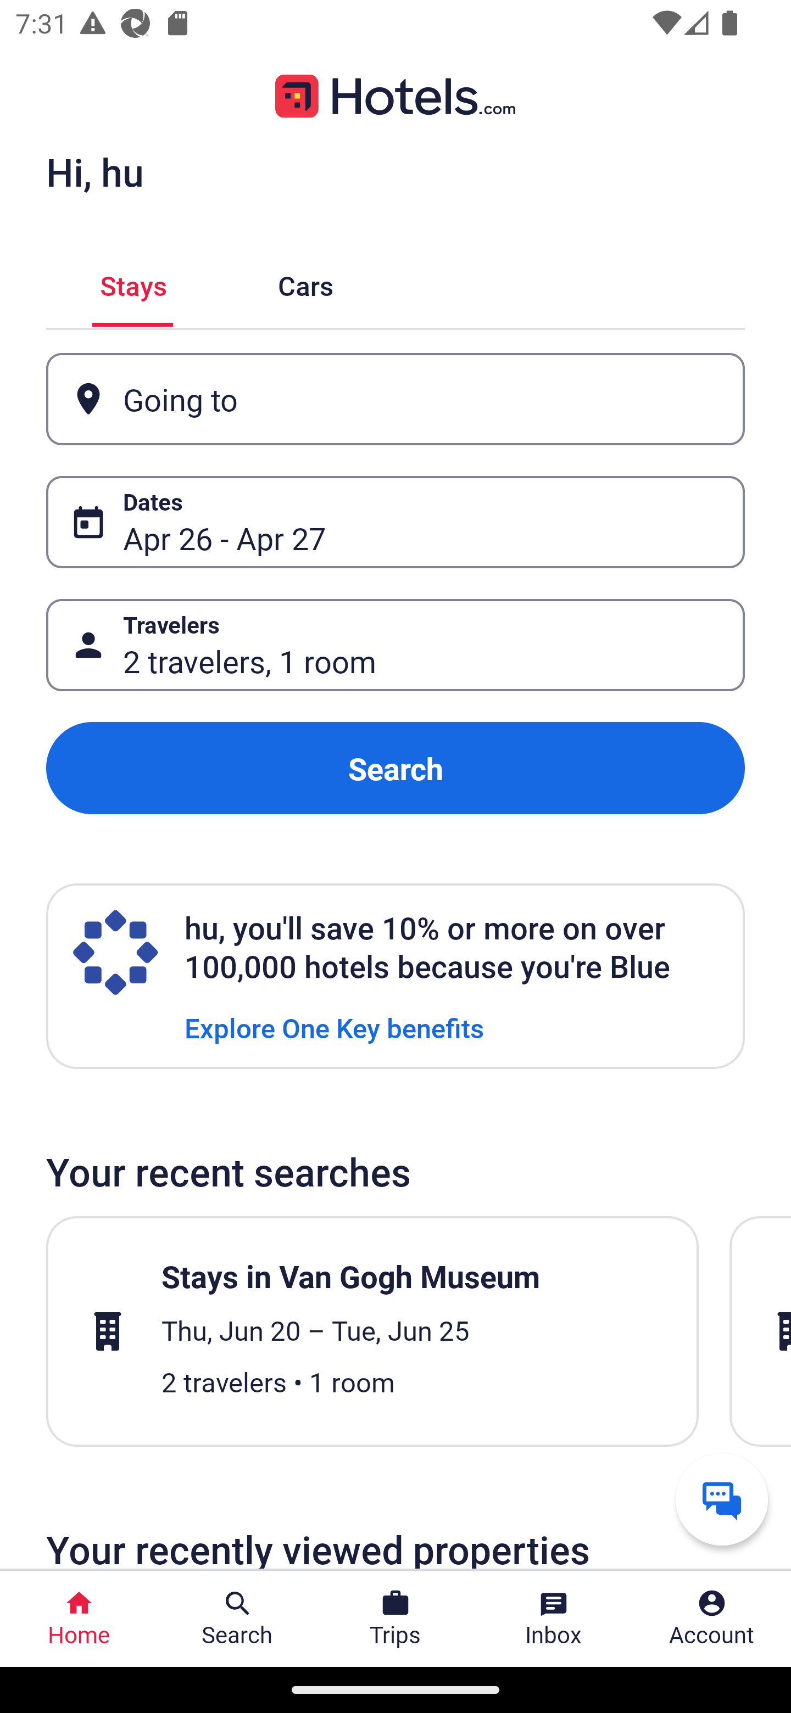 This screenshot has height=1713, width=791. Describe the element at coordinates (396, 646) in the screenshot. I see `Travelers Button 2 travelers, 1 room` at that location.